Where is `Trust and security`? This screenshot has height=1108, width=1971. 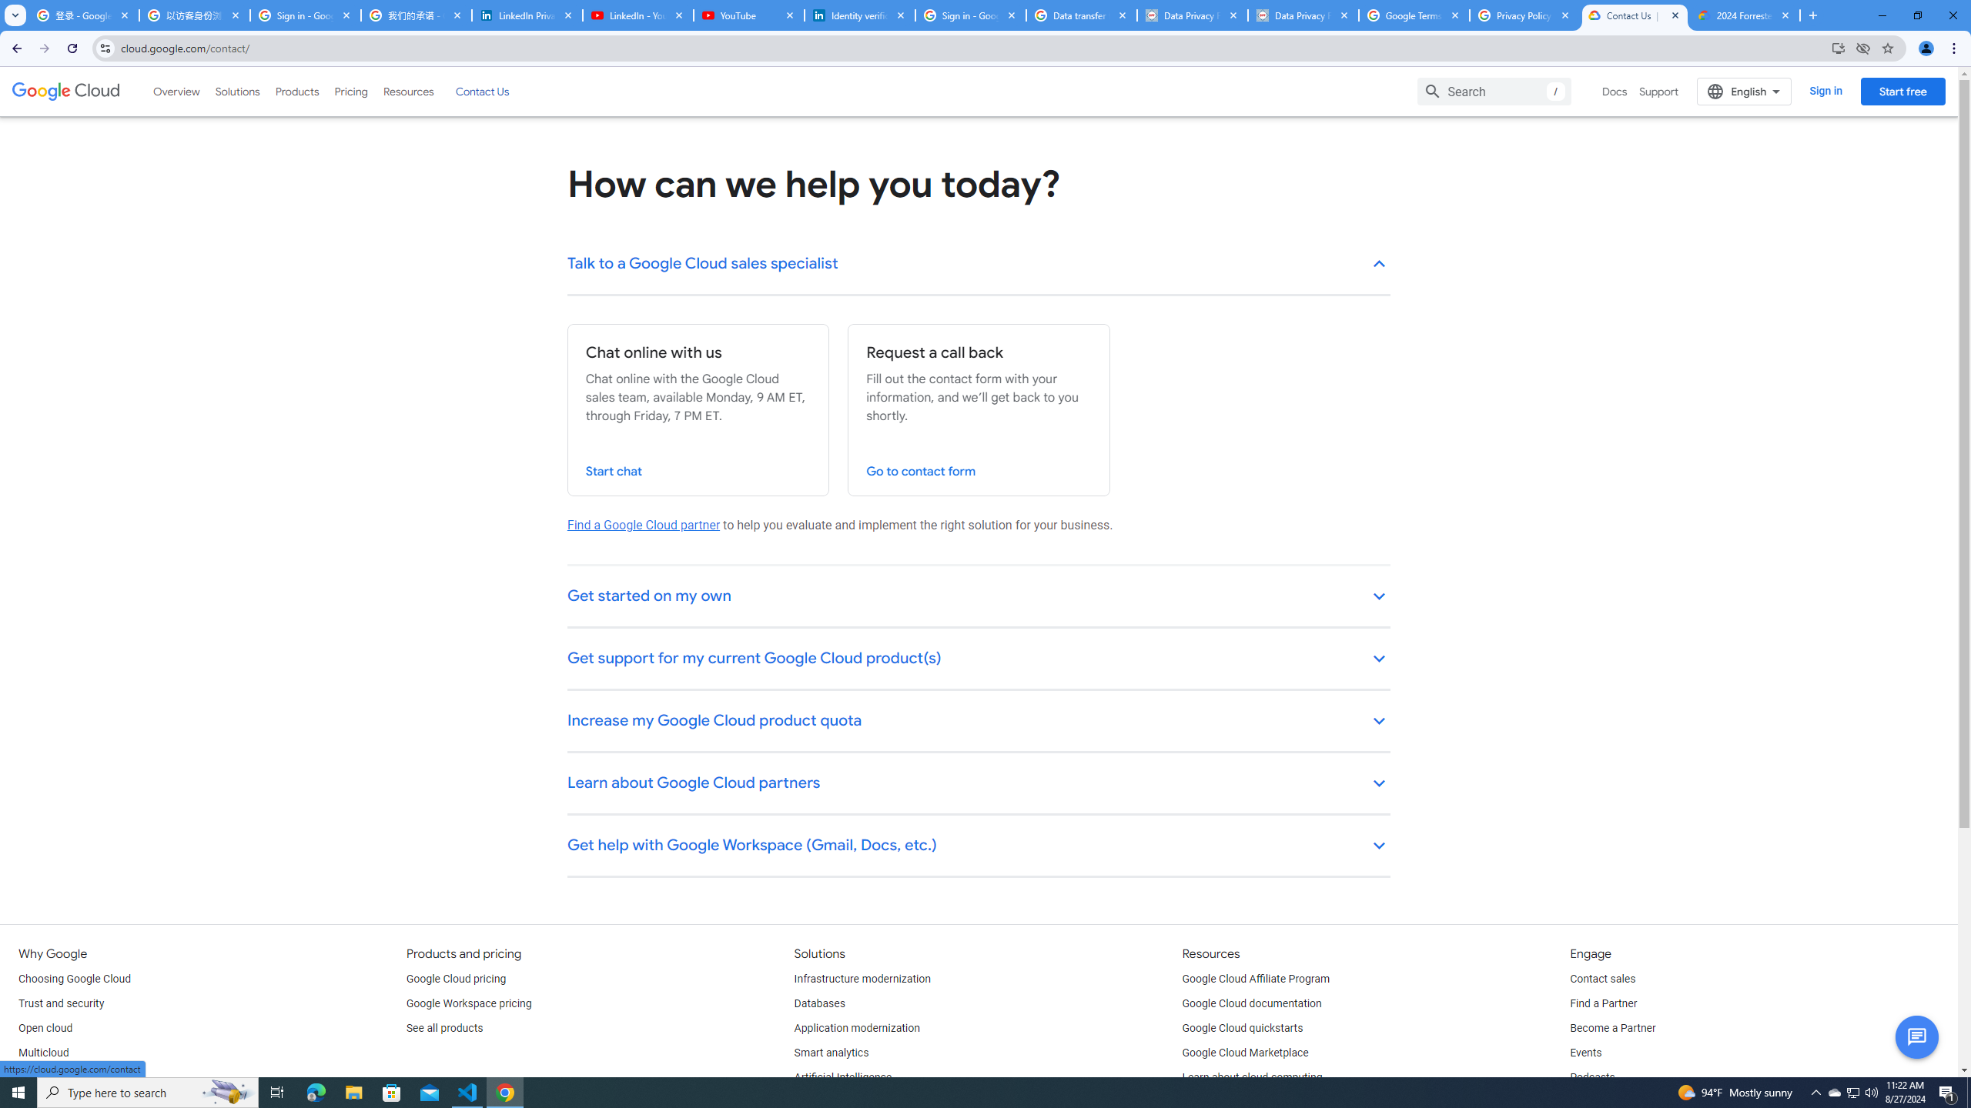
Trust and security is located at coordinates (61, 1003).